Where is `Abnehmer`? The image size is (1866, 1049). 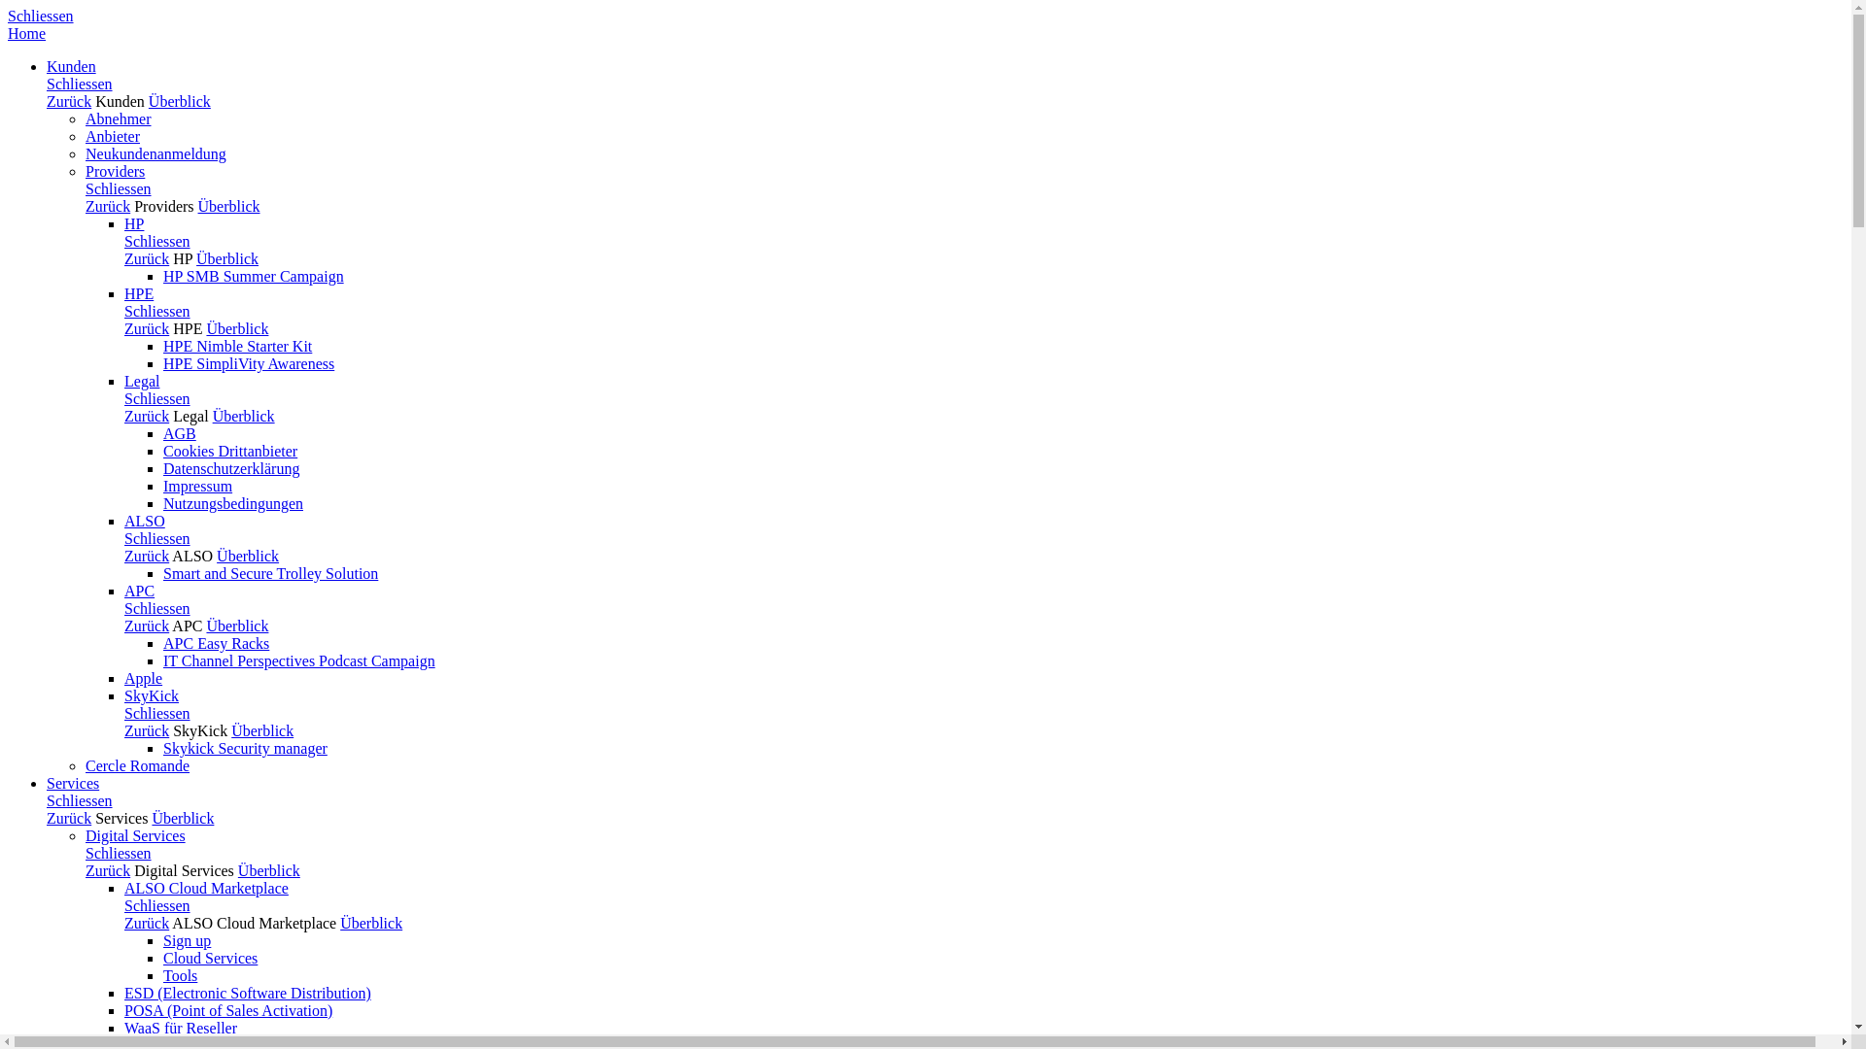
Abnehmer is located at coordinates (119, 118).